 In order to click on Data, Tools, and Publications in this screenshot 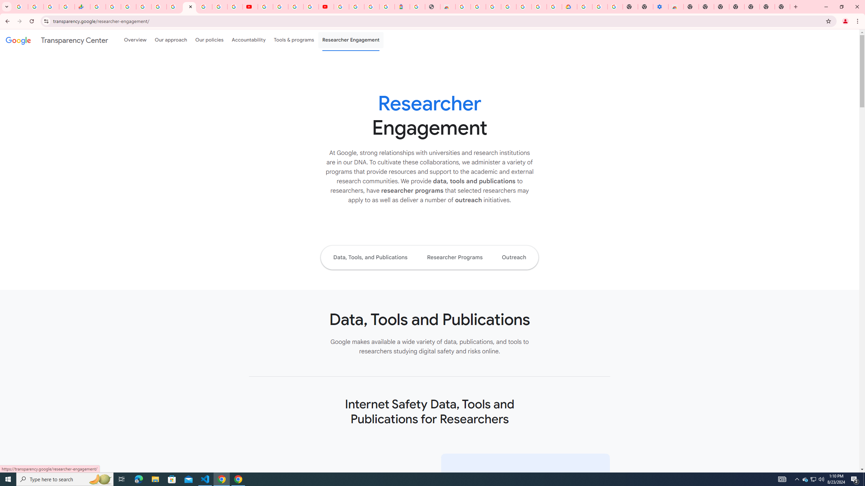, I will do `click(370, 257)`.